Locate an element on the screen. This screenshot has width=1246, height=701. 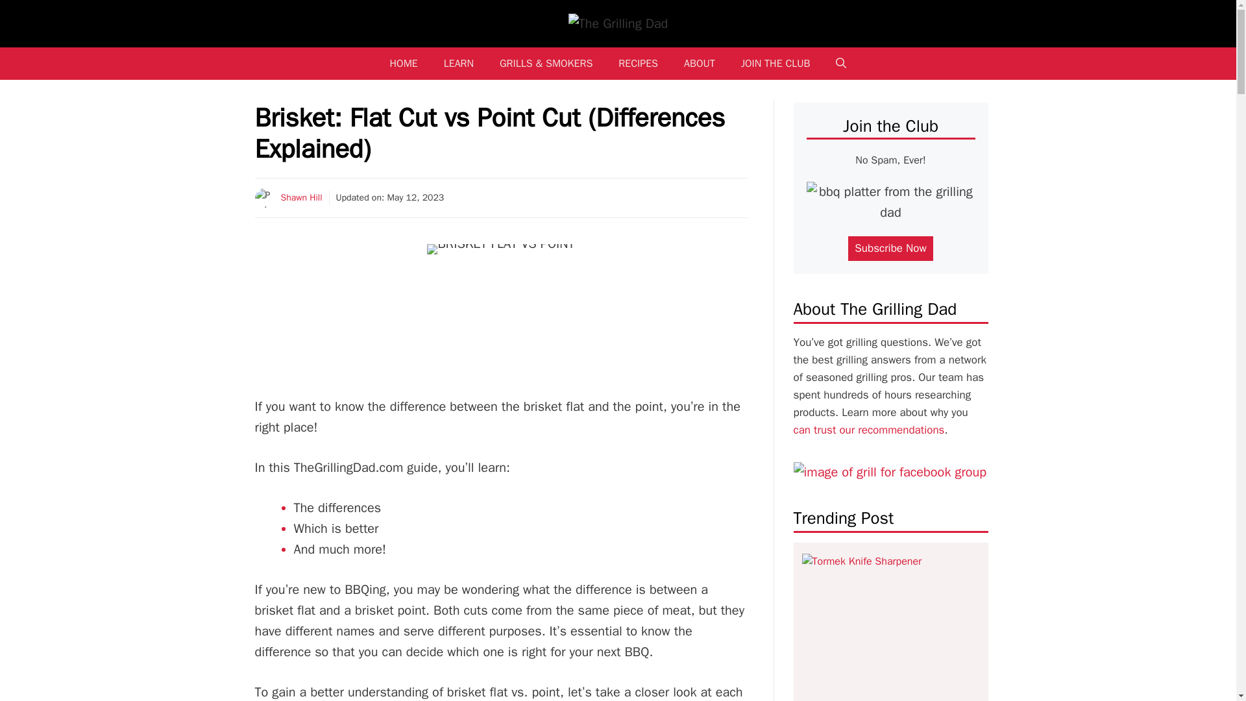
HOME is located at coordinates (404, 64).